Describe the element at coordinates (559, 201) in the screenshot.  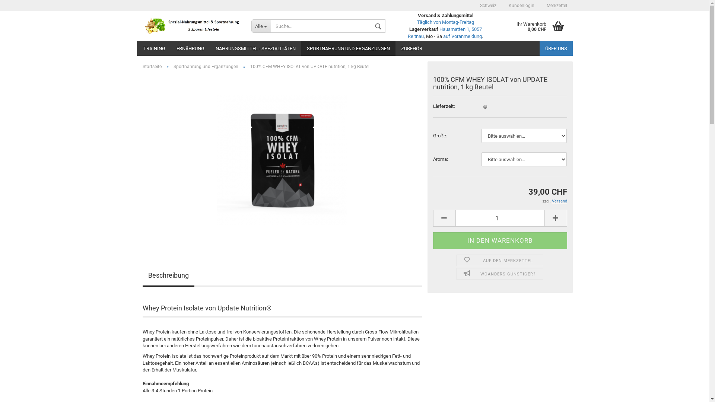
I see `Versand` at that location.